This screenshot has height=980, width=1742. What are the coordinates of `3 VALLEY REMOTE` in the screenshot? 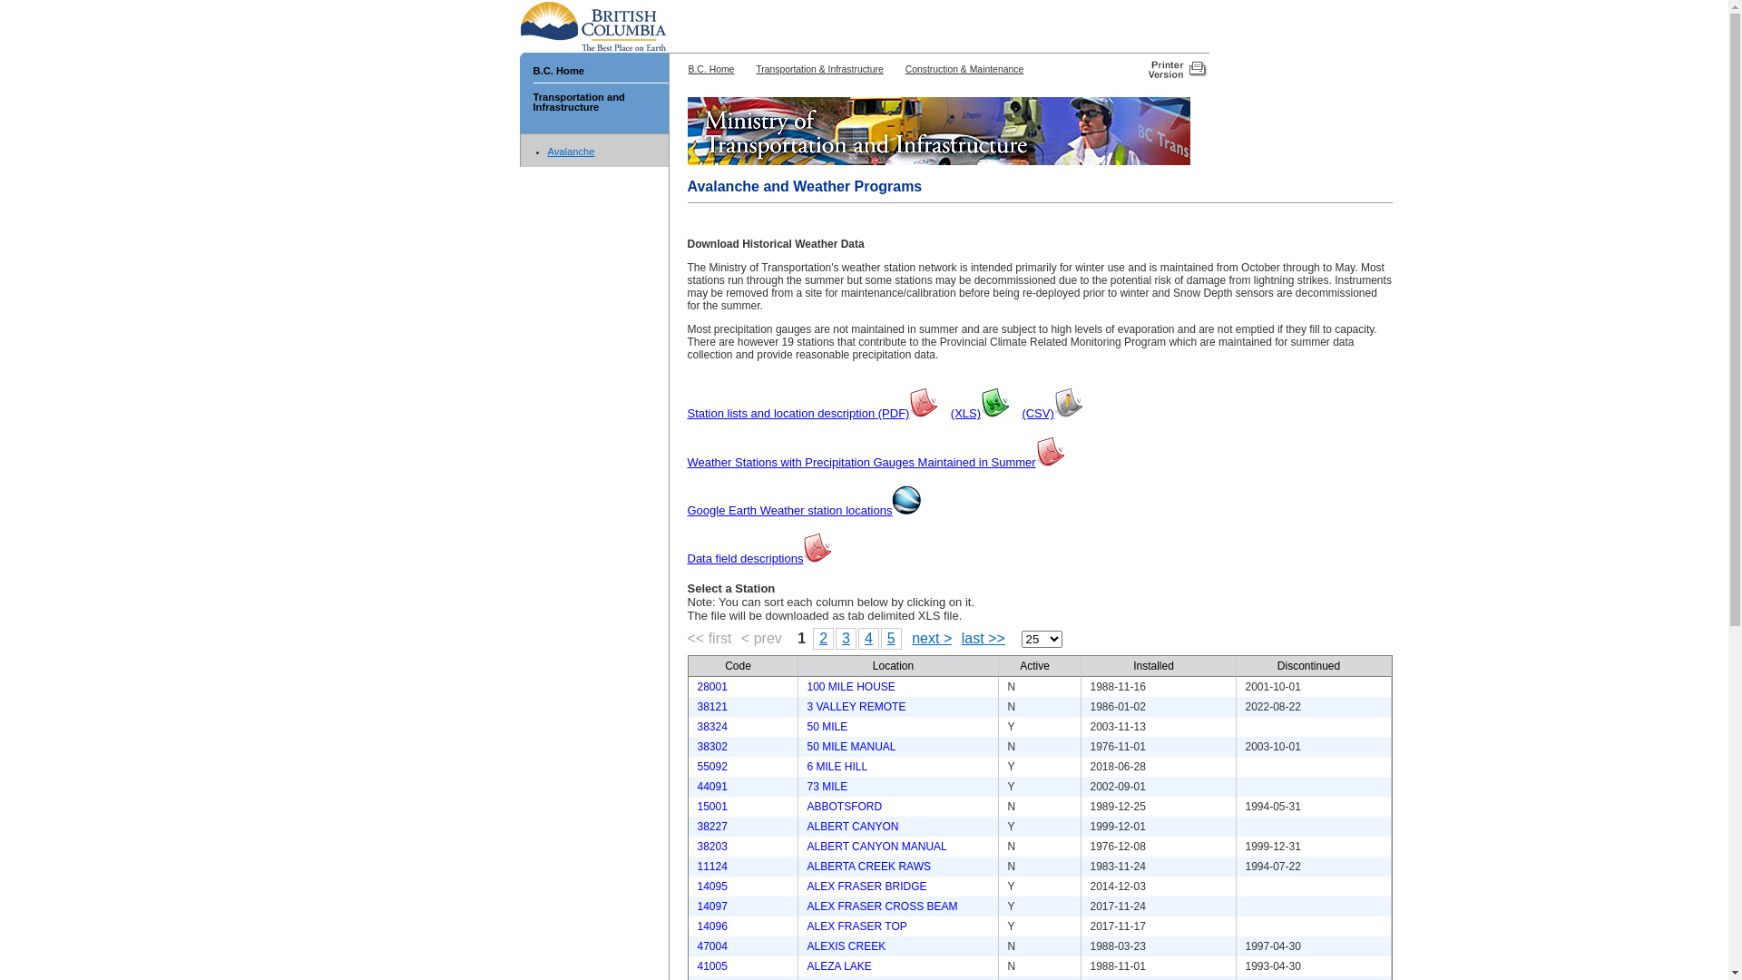 It's located at (856, 707).